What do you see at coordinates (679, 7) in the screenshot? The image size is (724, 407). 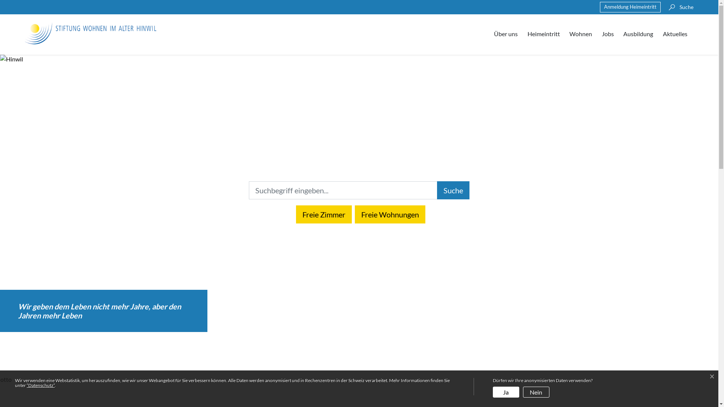 I see `Suche` at bounding box center [679, 7].